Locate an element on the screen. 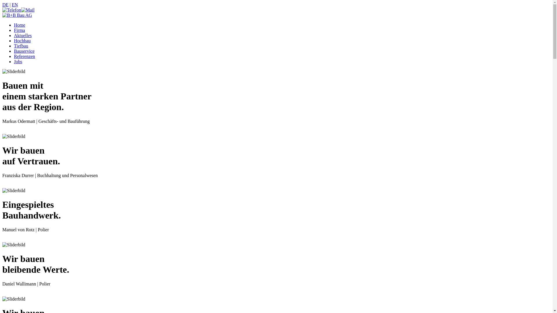 The image size is (557, 313). Bauservice is located at coordinates (24, 51).